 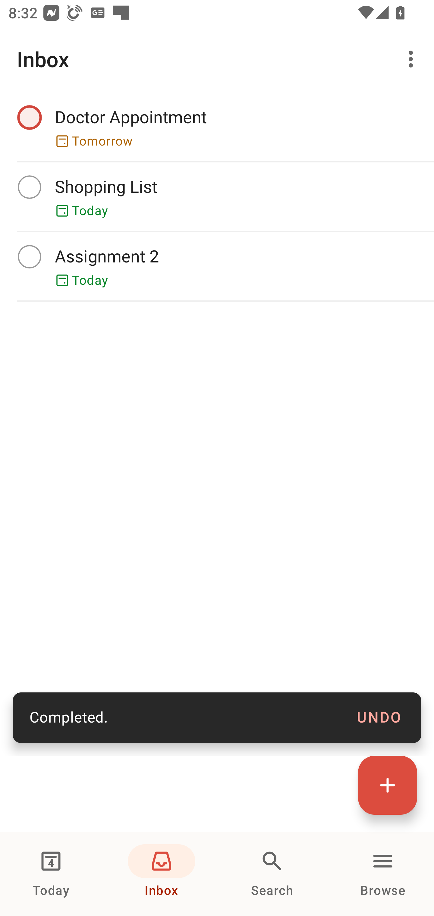 I want to click on Inbox More options, so click(x=217, y=59).